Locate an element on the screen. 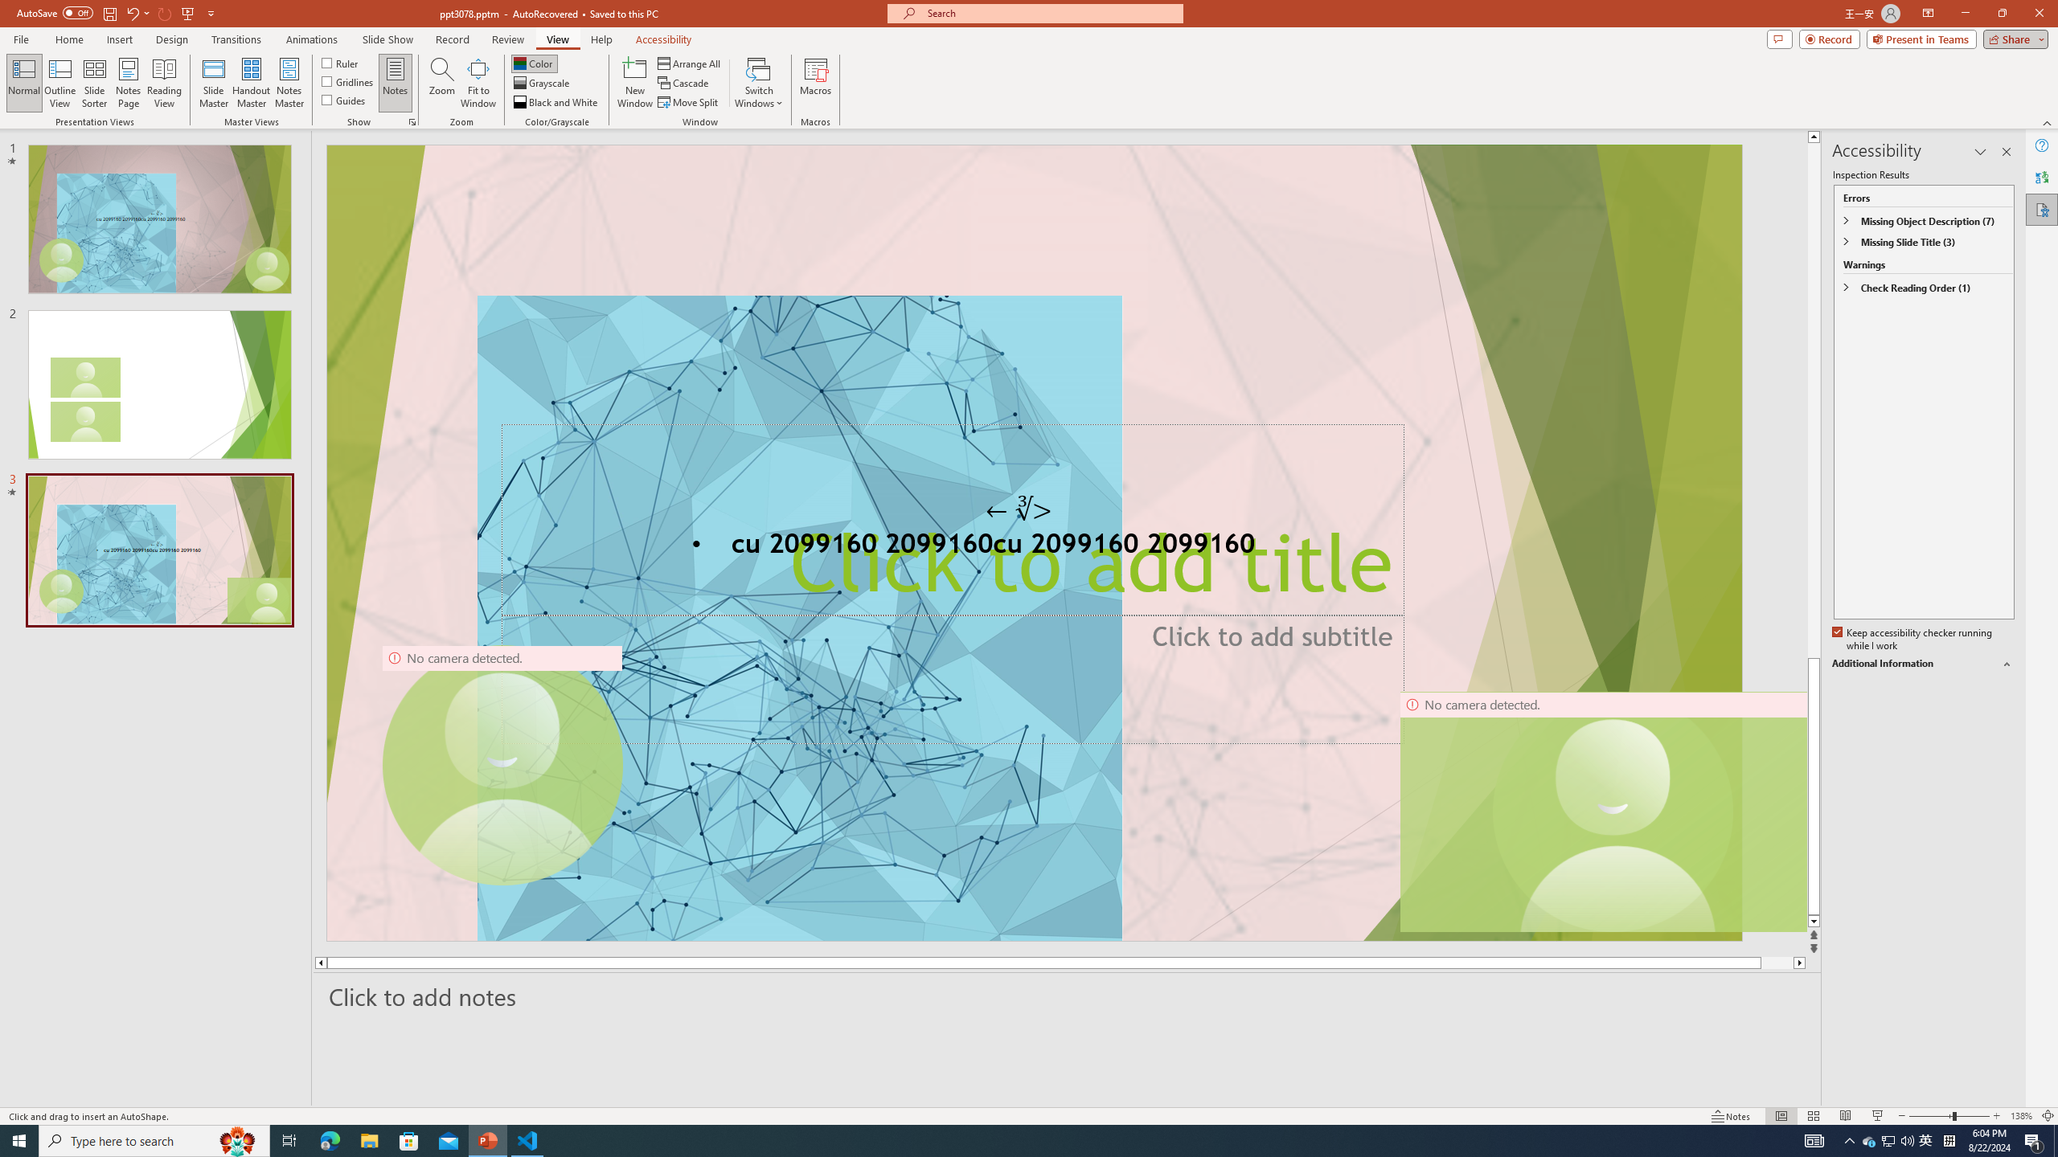 Image resolution: width=2058 pixels, height=1157 pixels. Present in Teams is located at coordinates (1921, 39).